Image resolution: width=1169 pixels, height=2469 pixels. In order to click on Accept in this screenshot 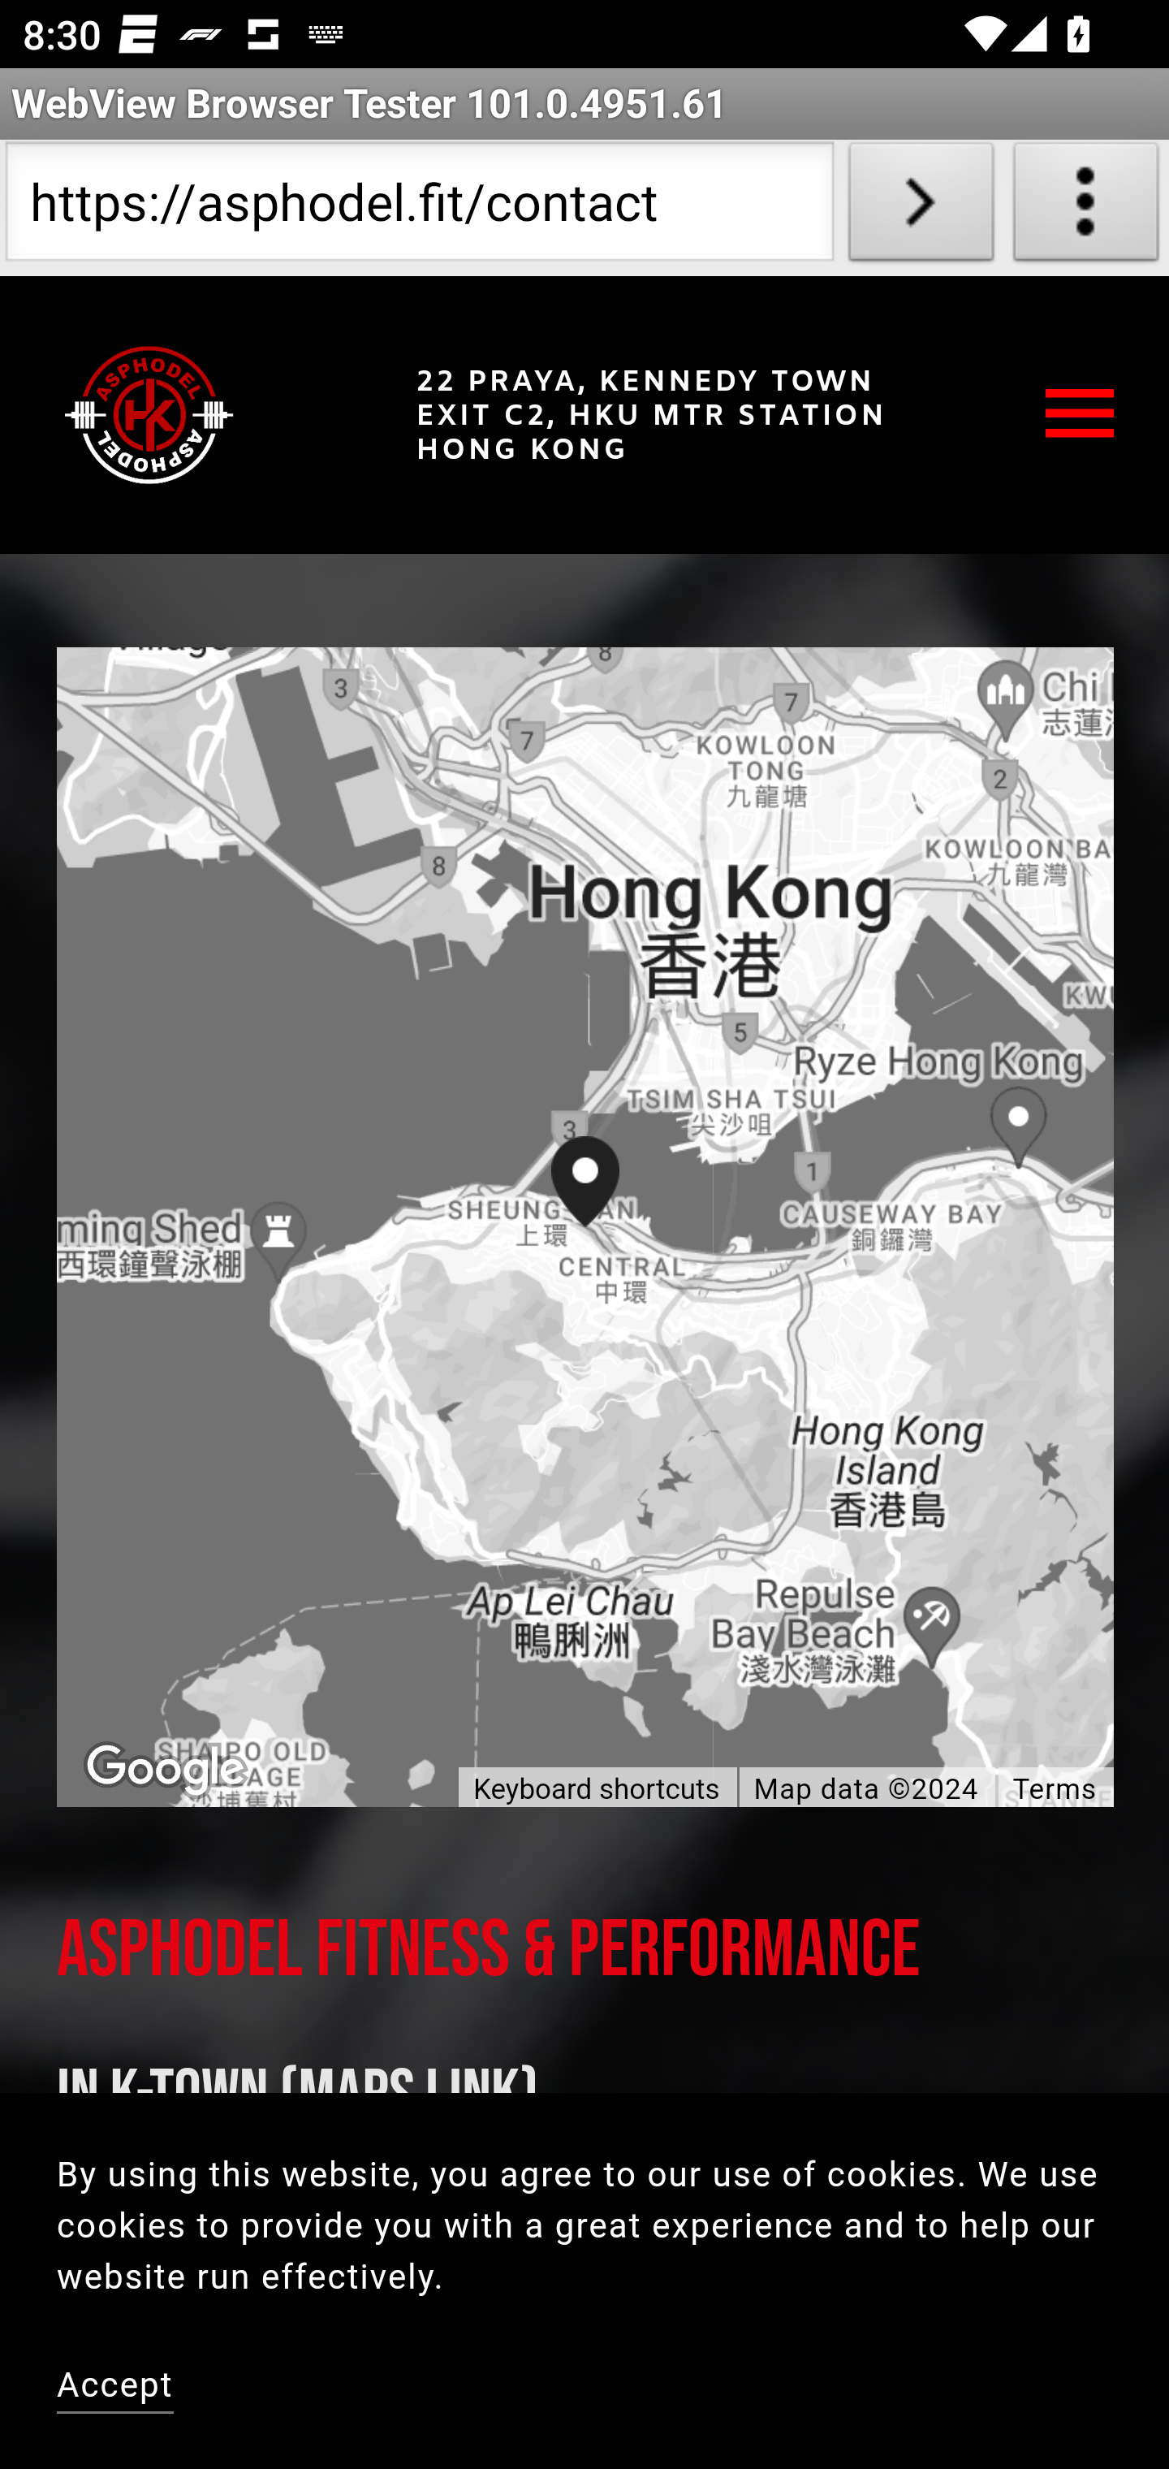, I will do `click(117, 2389)`.